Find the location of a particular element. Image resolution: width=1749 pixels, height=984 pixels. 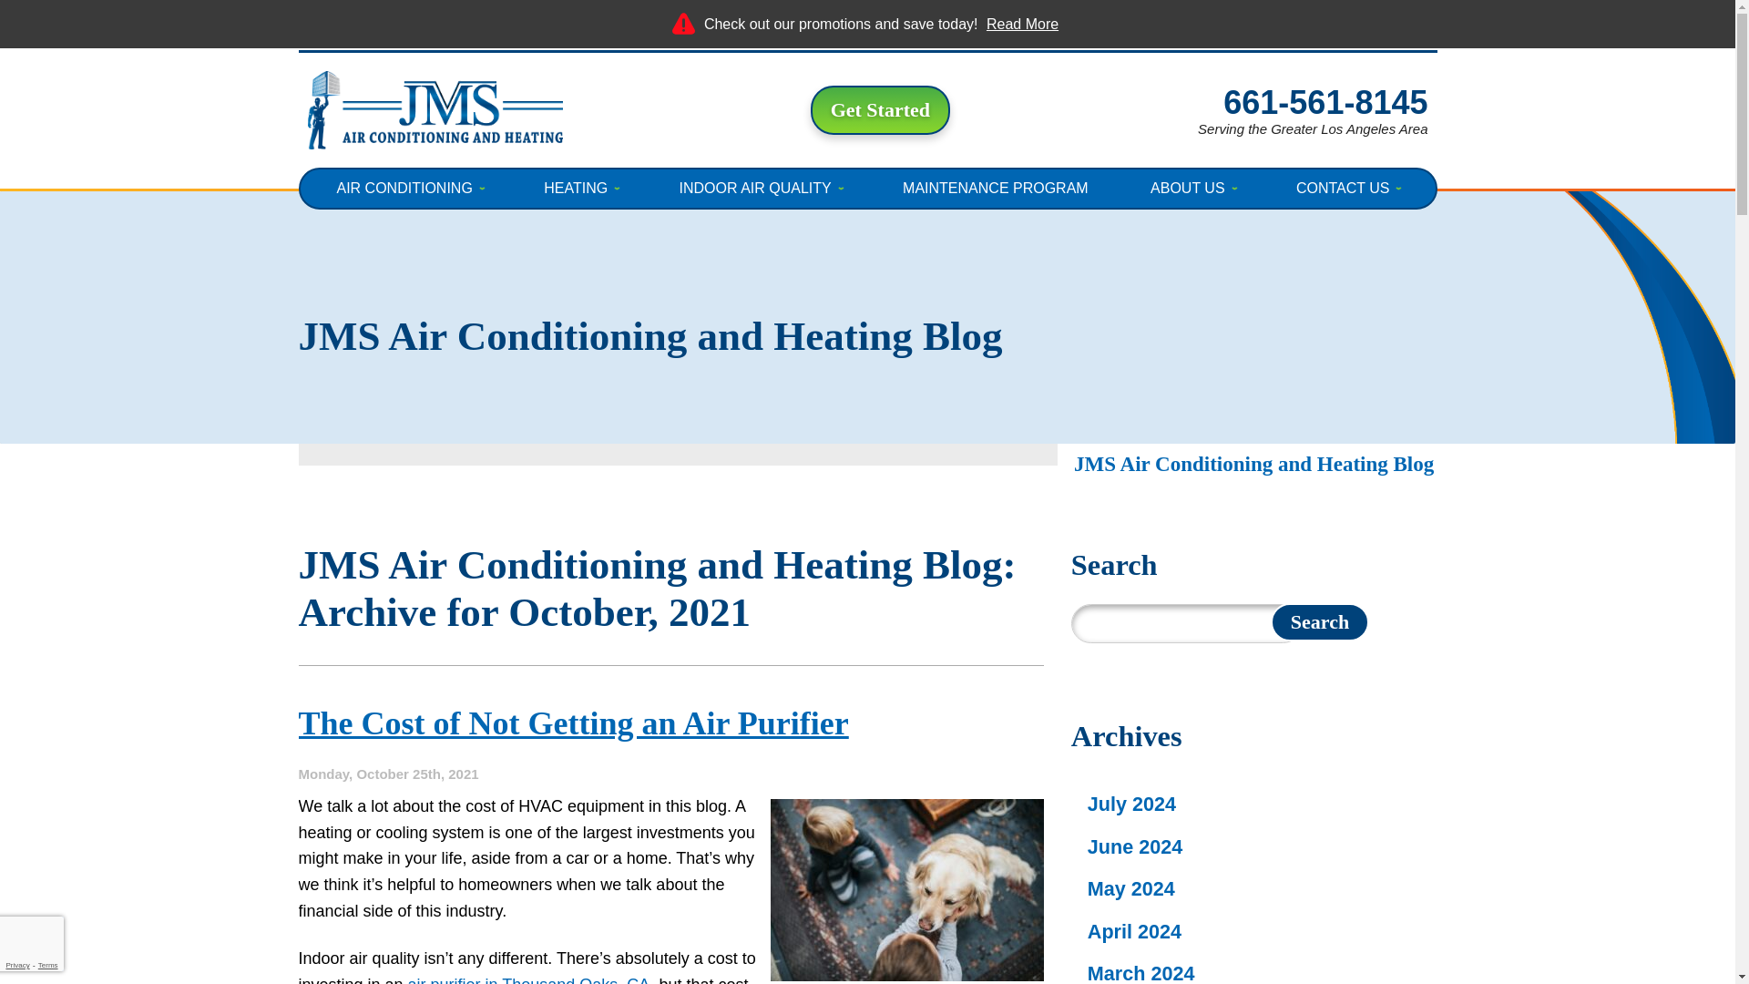

MAINTENANCE PROGRAM is located at coordinates (995, 188).